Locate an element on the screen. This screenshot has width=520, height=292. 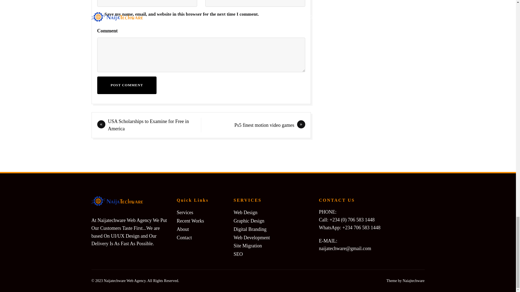
Site Migration is located at coordinates (248, 246).